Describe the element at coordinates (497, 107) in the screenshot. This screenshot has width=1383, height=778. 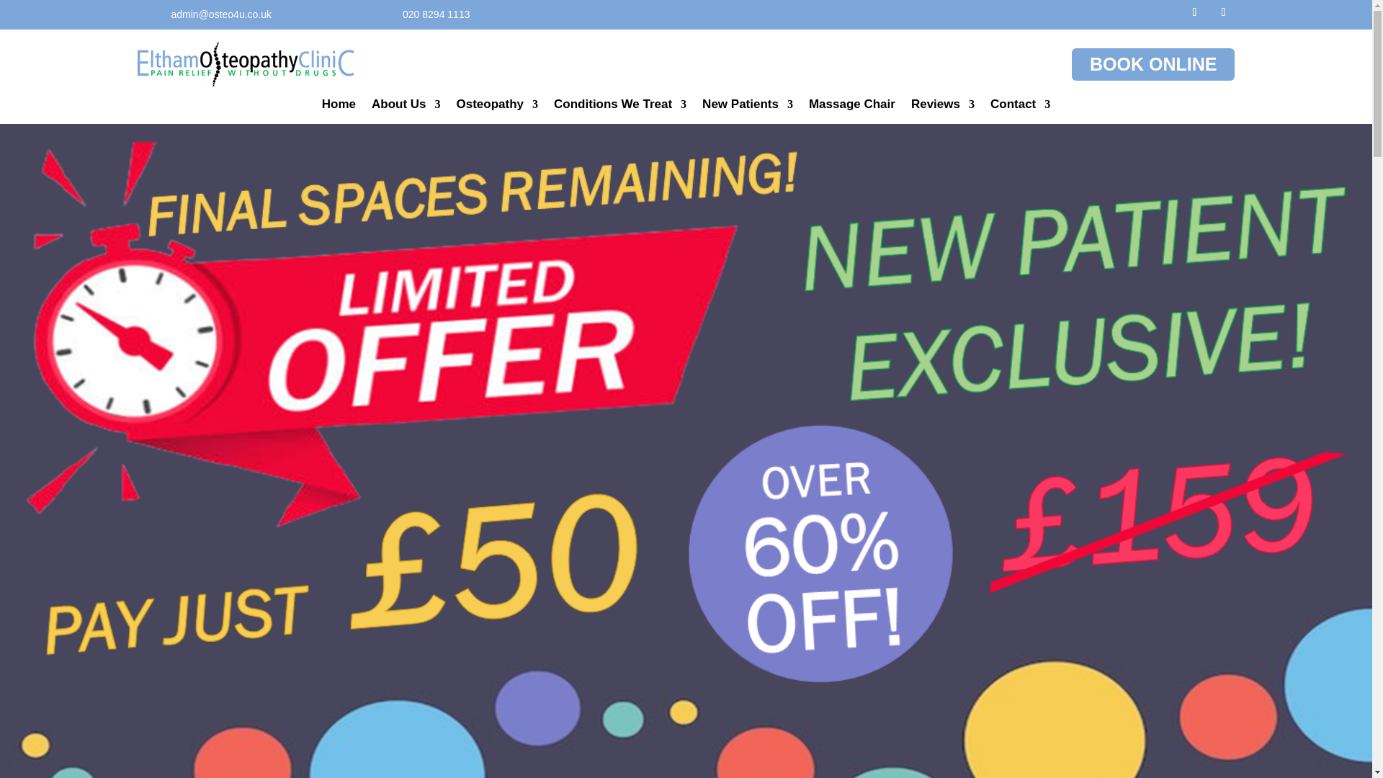
I see `Osteopathy` at that location.